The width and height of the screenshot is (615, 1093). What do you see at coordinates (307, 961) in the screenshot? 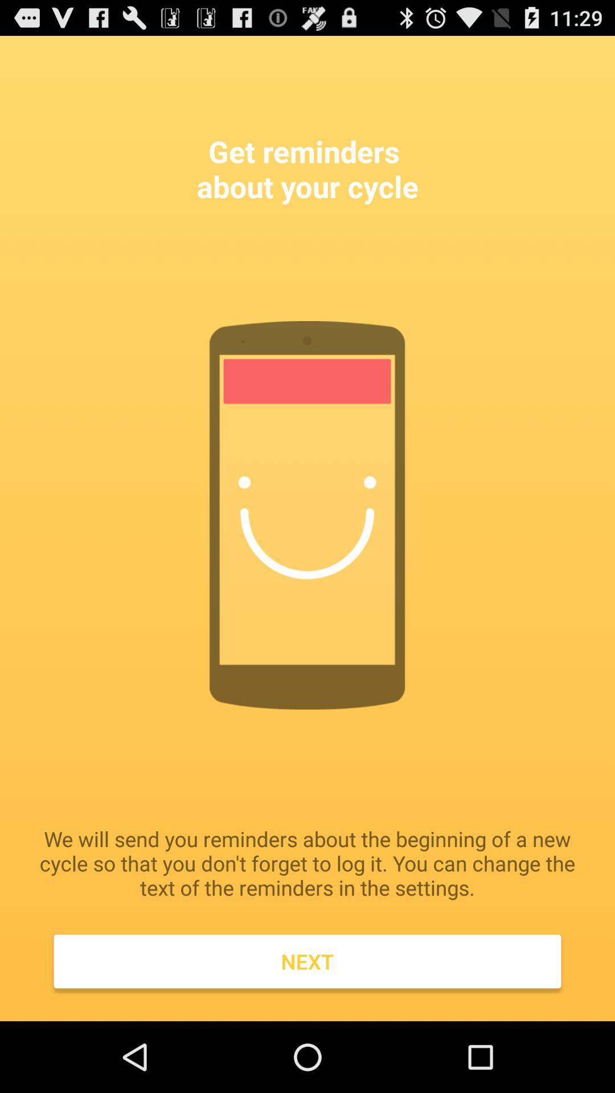
I see `open next icon` at bounding box center [307, 961].